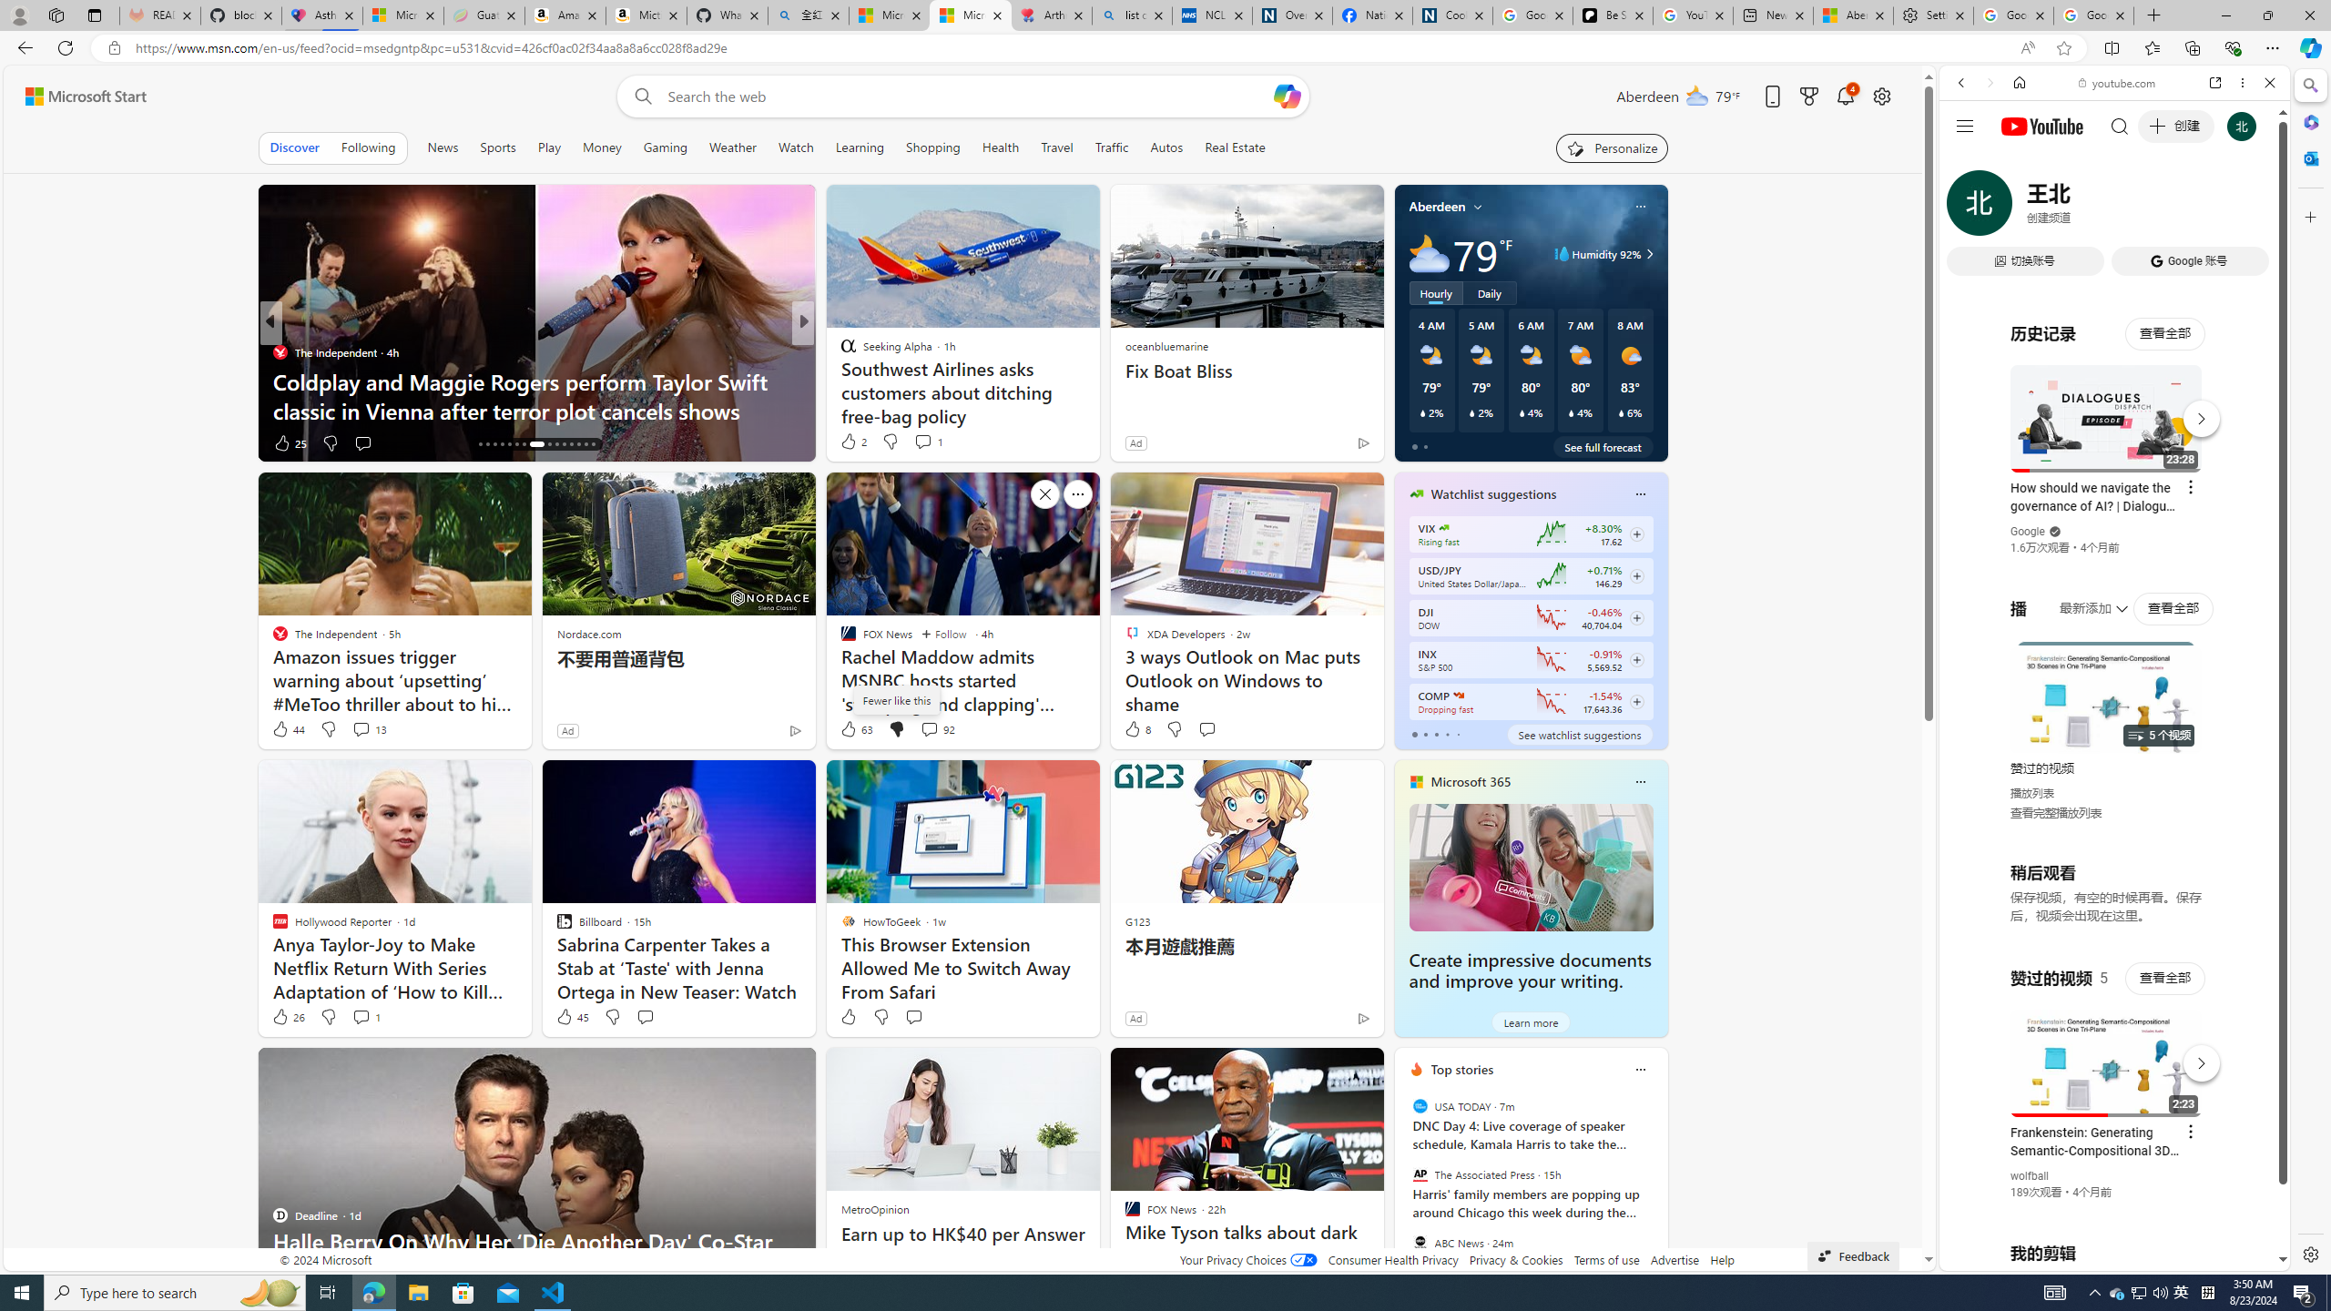 The height and width of the screenshot is (1311, 2331). Describe the element at coordinates (1425, 734) in the screenshot. I see `tab-1` at that location.